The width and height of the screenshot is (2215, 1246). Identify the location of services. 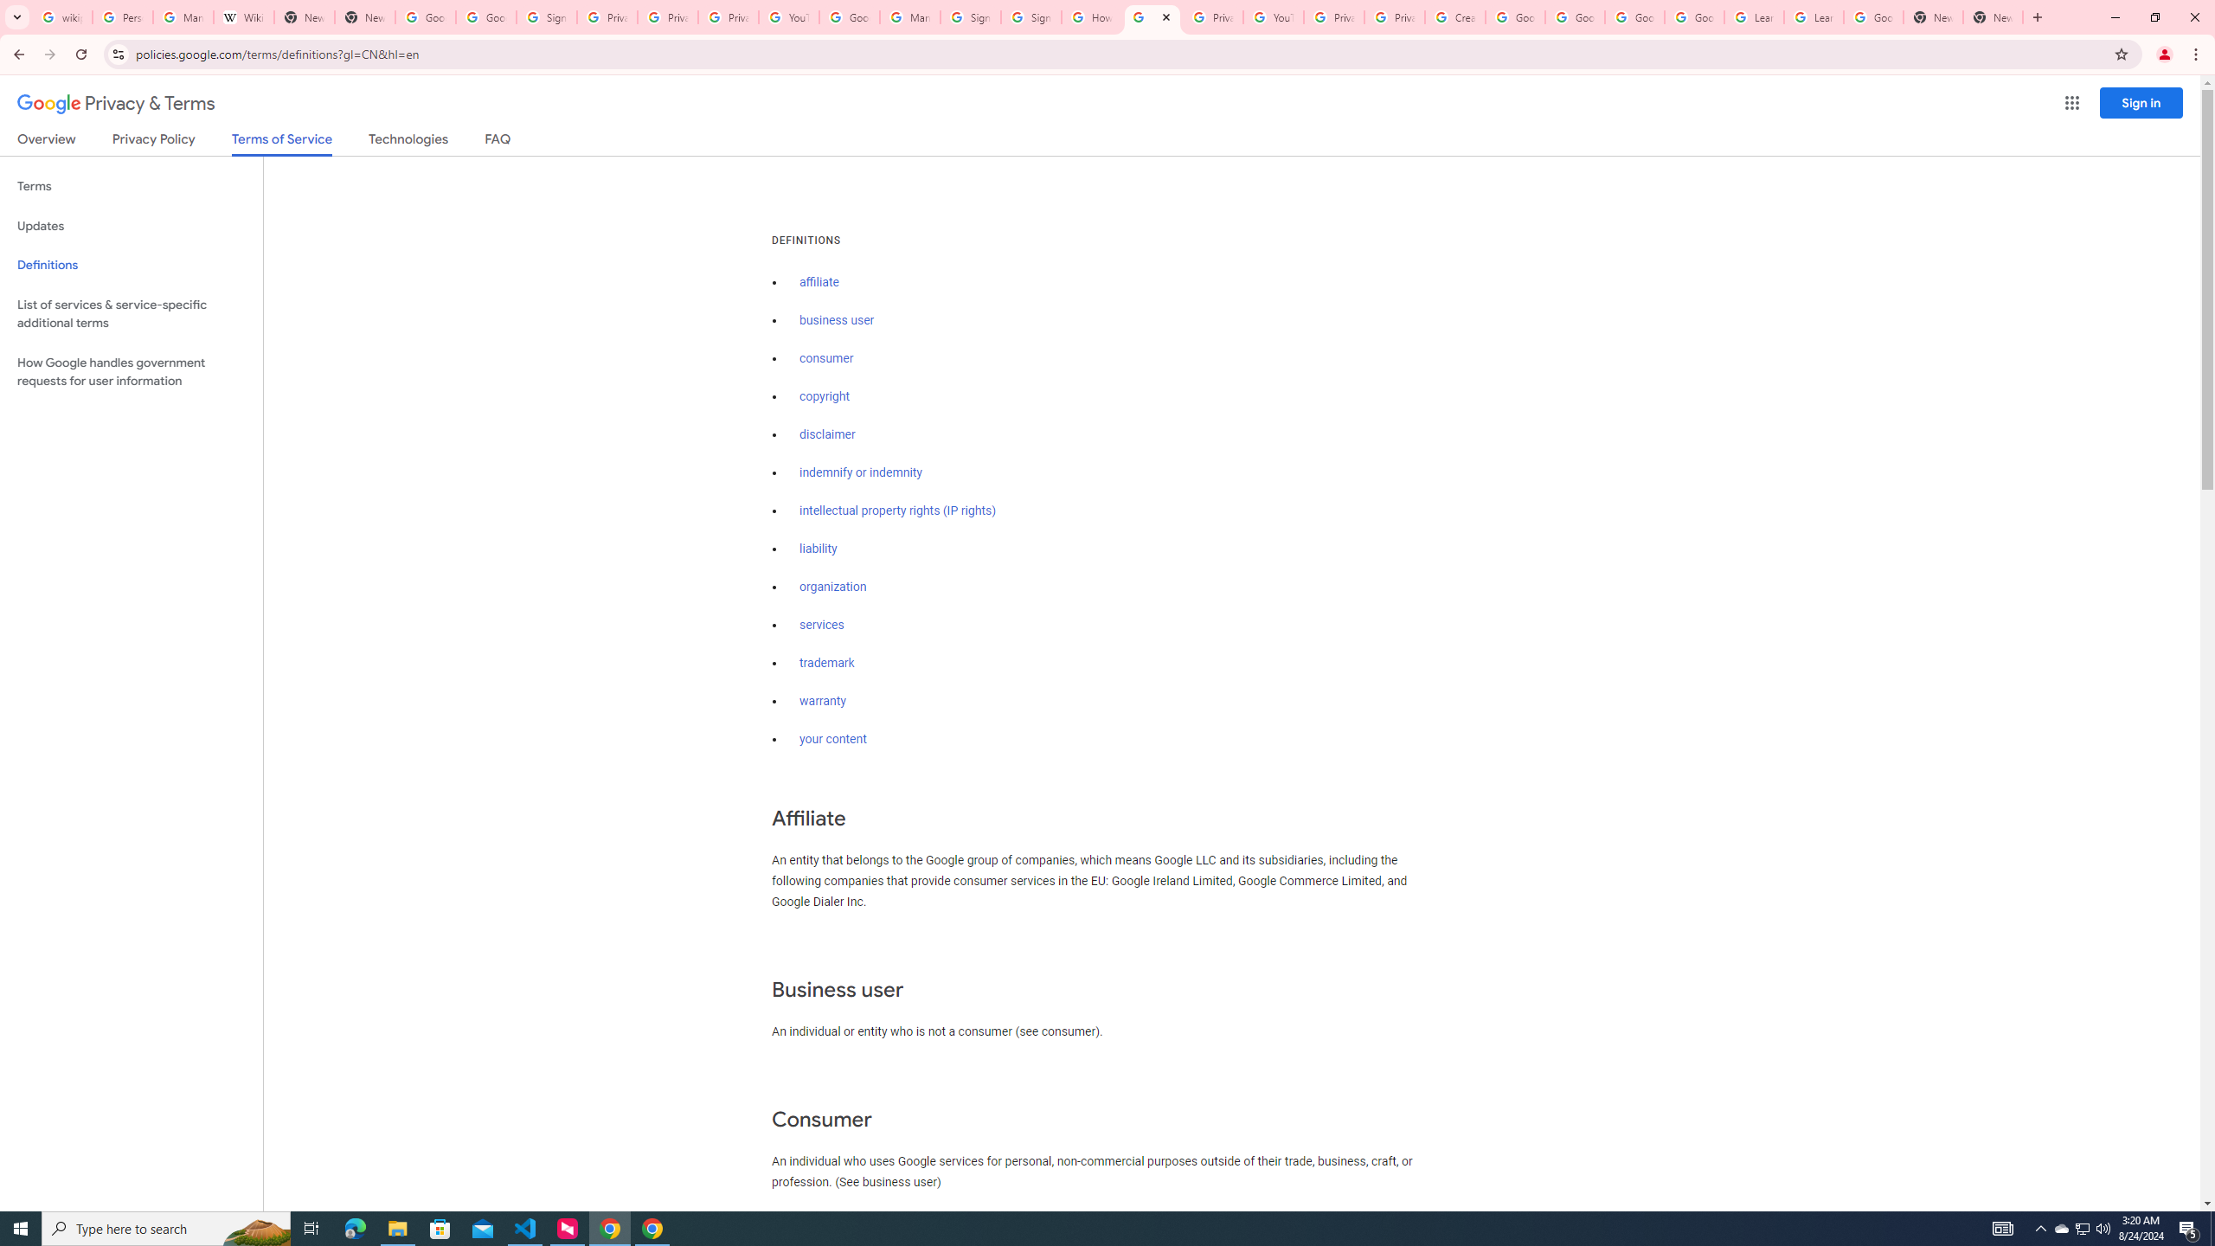
(822, 625).